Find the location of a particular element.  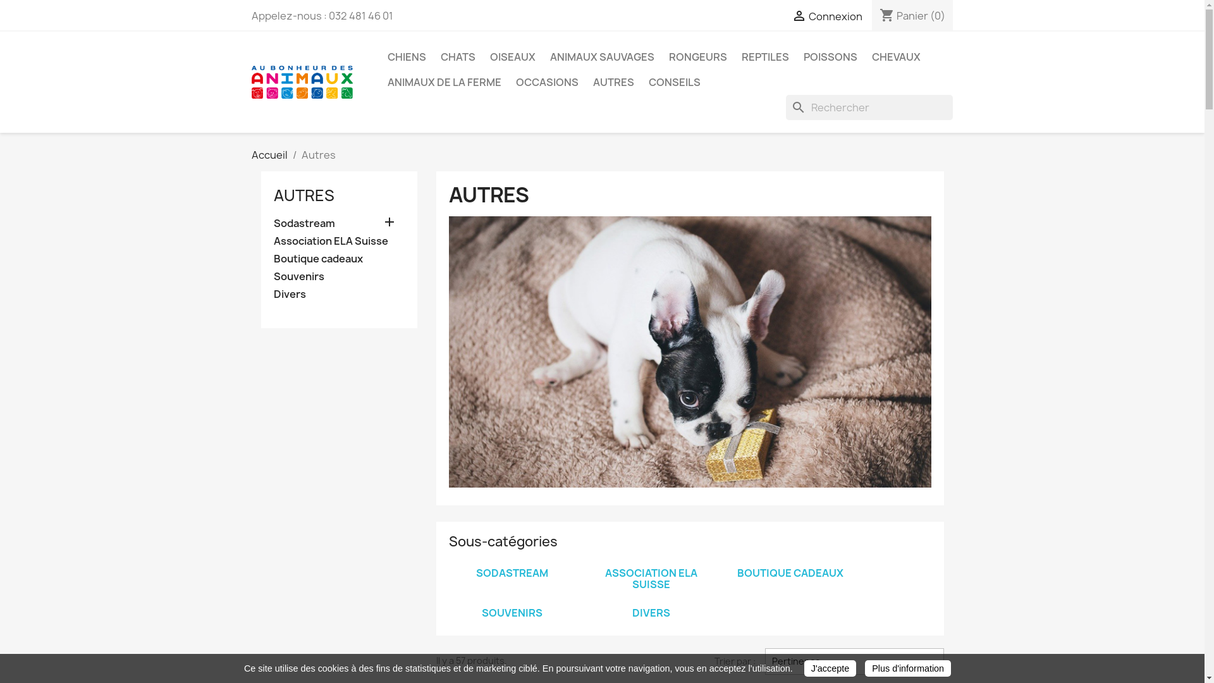

CHEVAUX is located at coordinates (895, 57).